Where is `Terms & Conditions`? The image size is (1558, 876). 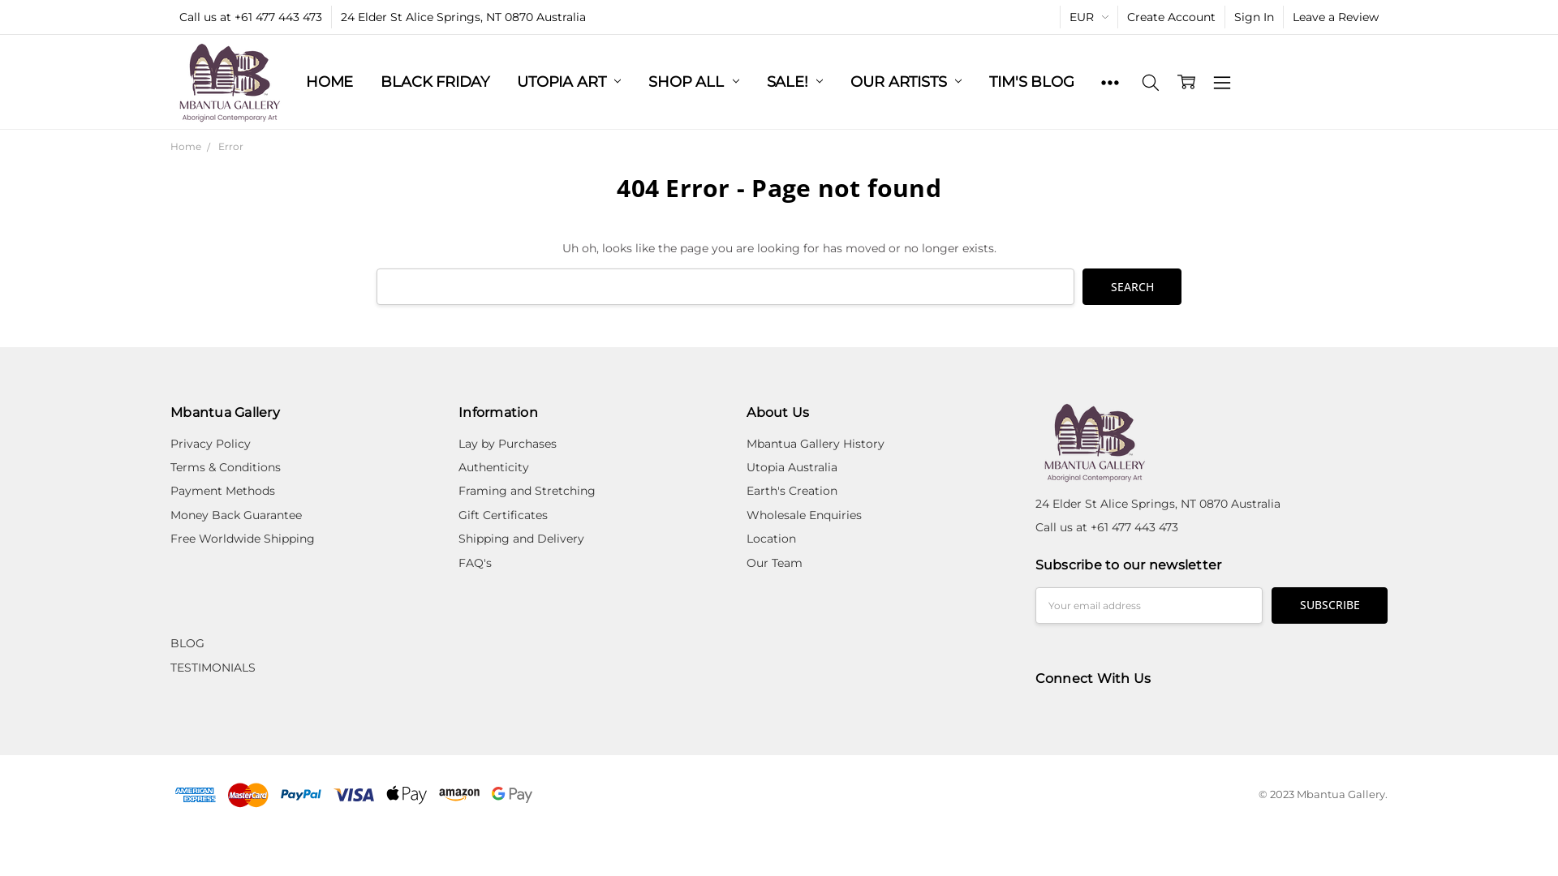 Terms & Conditions is located at coordinates (226, 467).